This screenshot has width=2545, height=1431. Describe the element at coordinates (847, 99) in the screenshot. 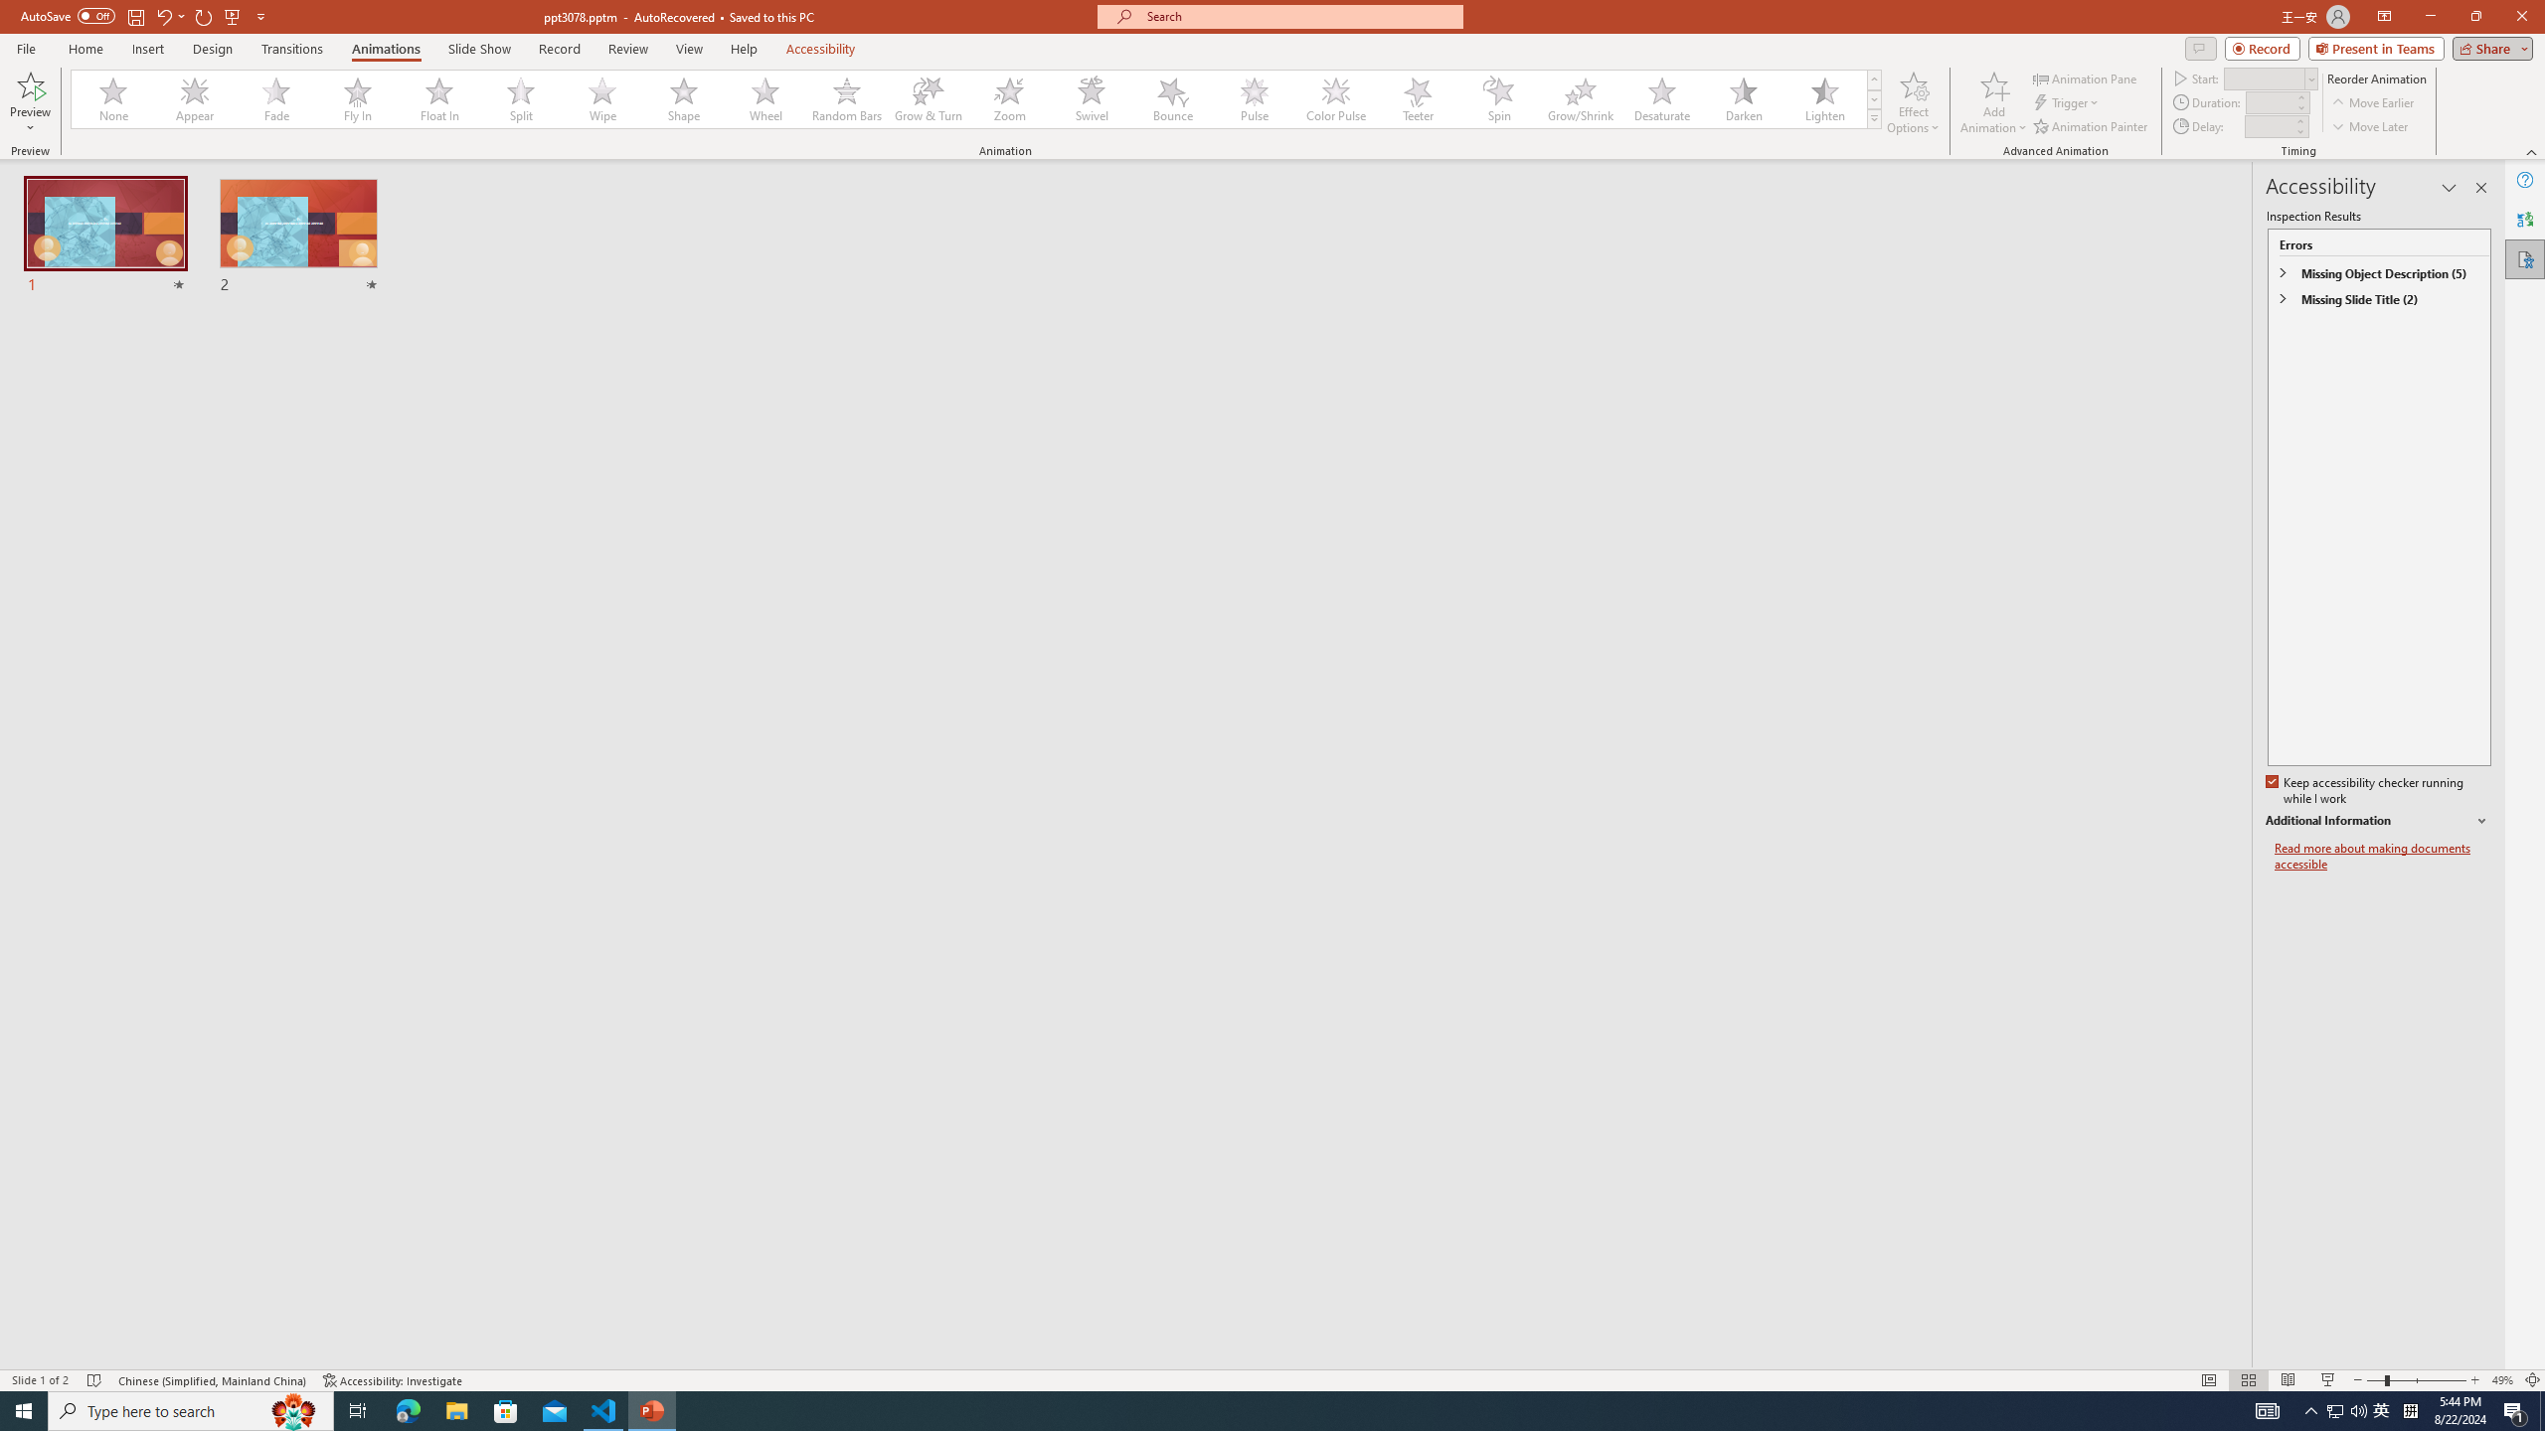

I see `Random Bars` at that location.